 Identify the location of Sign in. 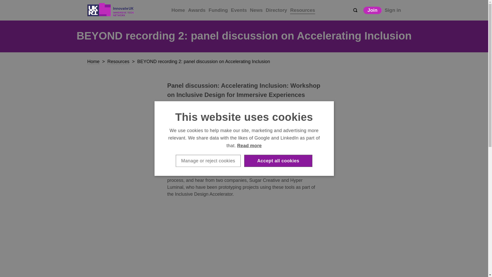
(393, 10).